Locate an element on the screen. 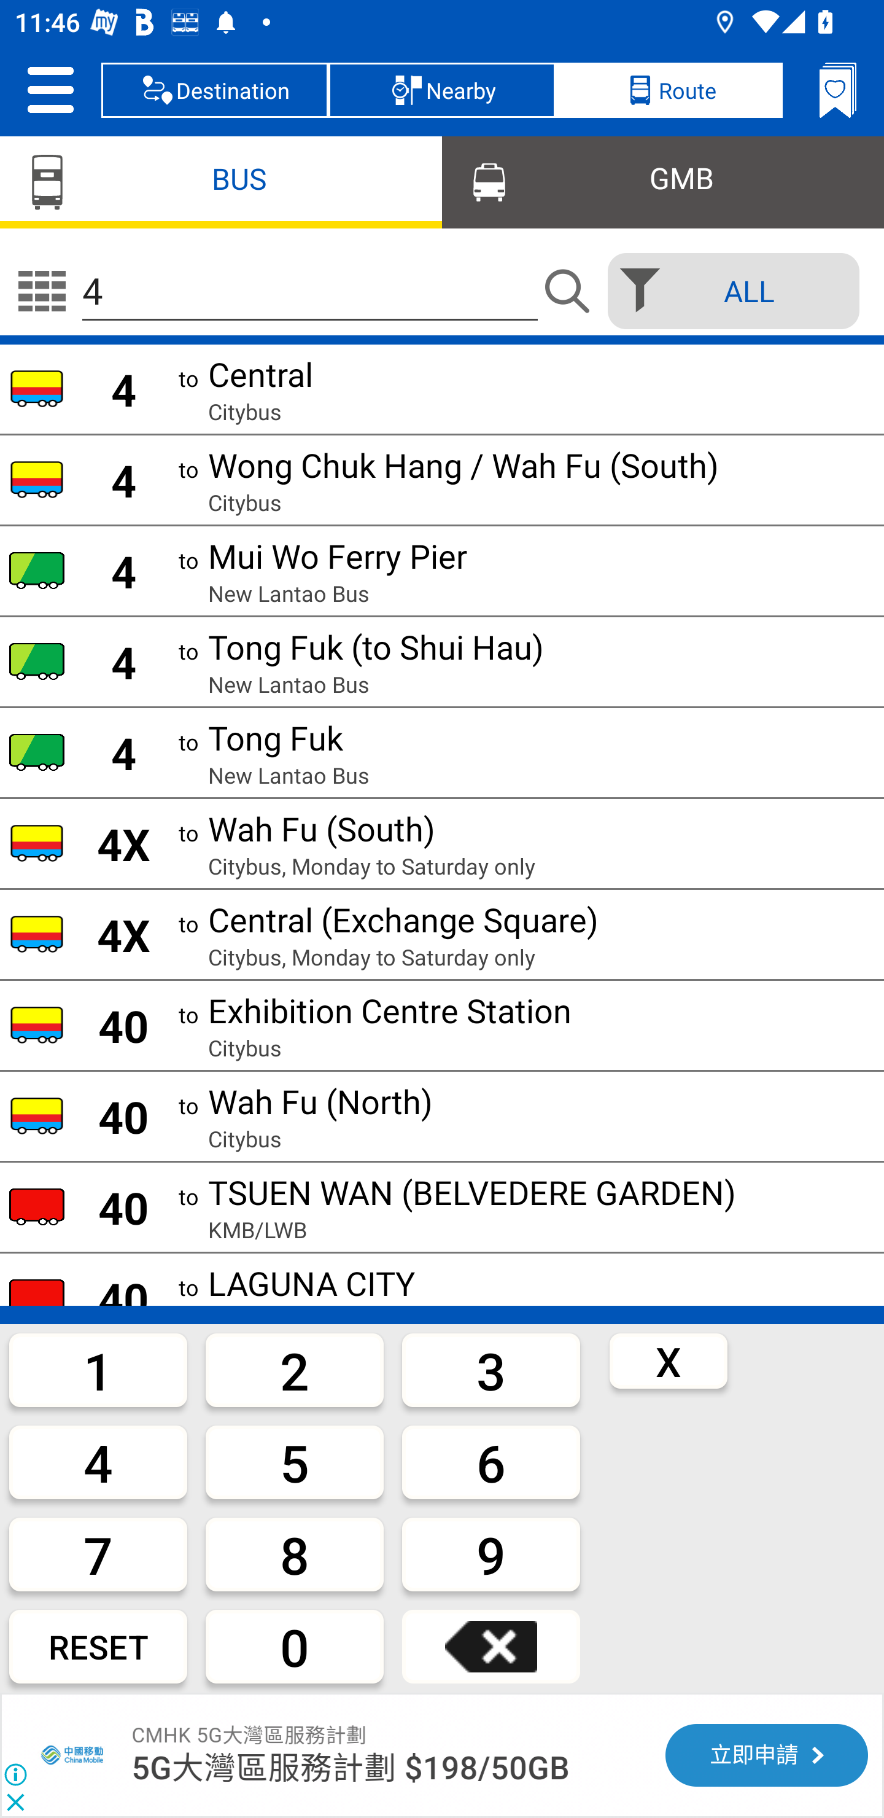  GMB is located at coordinates (663, 181).